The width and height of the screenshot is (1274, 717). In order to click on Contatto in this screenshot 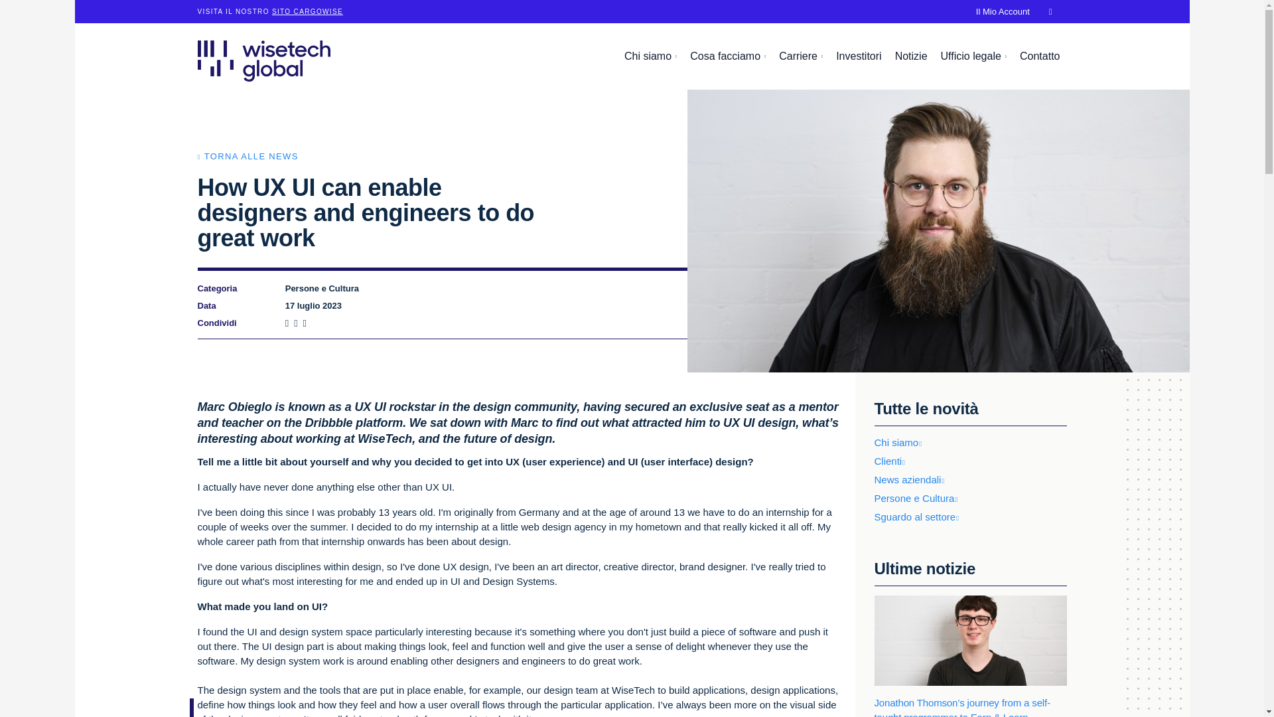, I will do `click(1039, 56)`.